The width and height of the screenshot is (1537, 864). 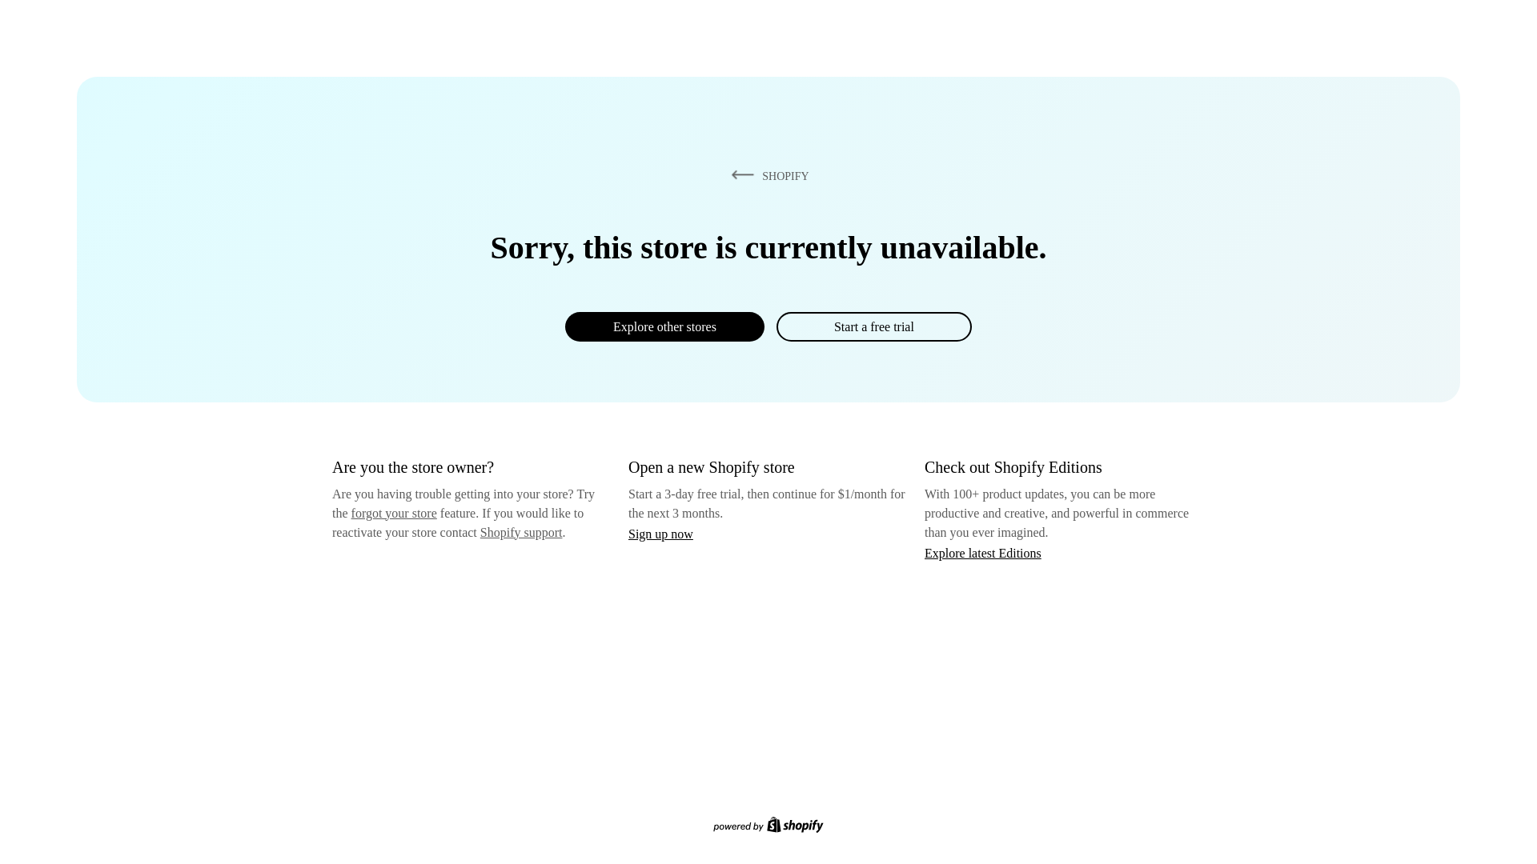 What do you see at coordinates (520, 531) in the screenshot?
I see `Shopify support` at bounding box center [520, 531].